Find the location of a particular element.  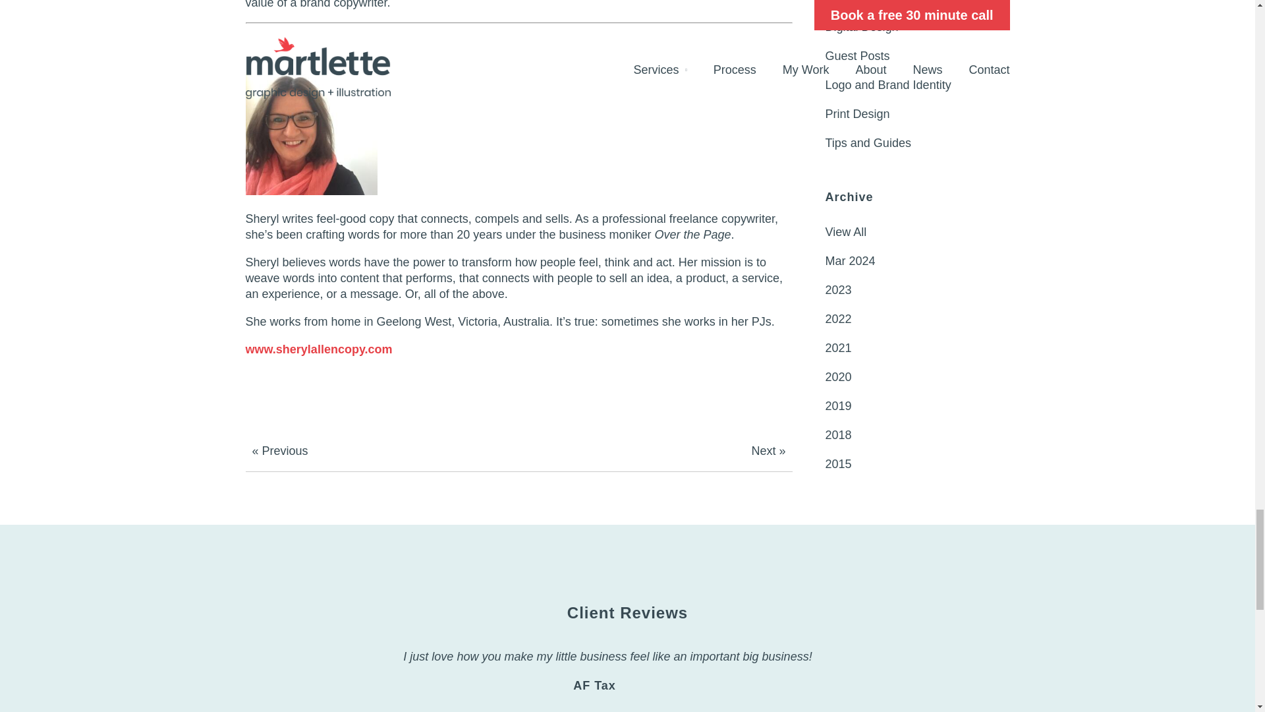

www.sherylallencopy.com is located at coordinates (319, 349).